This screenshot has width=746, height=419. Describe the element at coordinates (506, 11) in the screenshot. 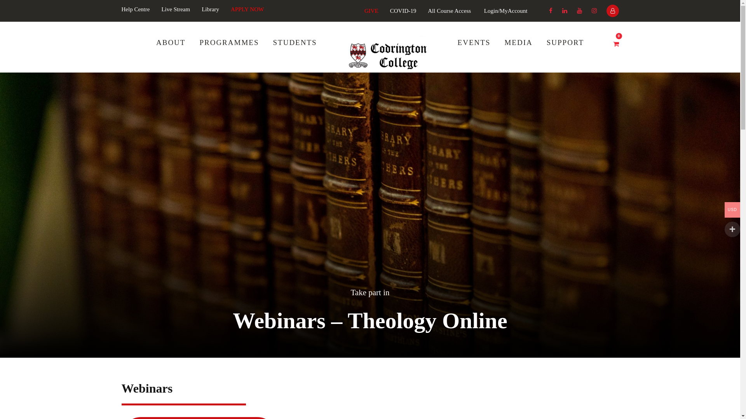

I see `Login/MyAccount` at that location.